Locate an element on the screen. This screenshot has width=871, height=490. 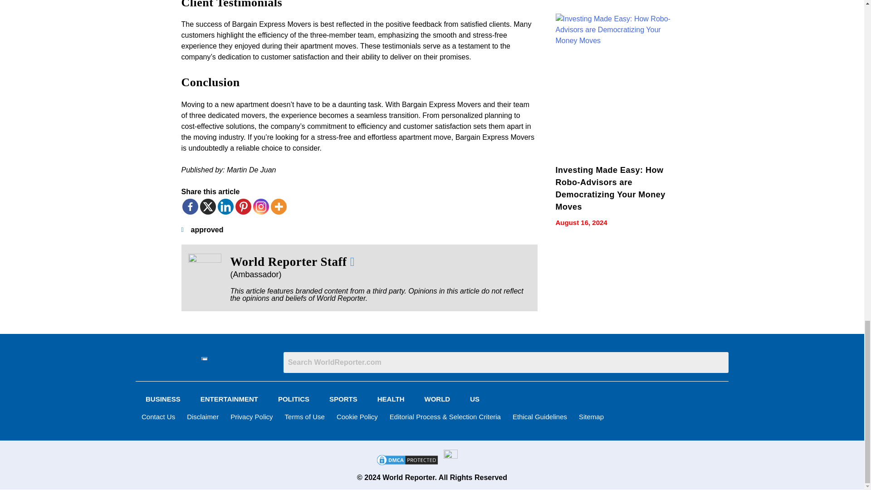
X is located at coordinates (207, 207).